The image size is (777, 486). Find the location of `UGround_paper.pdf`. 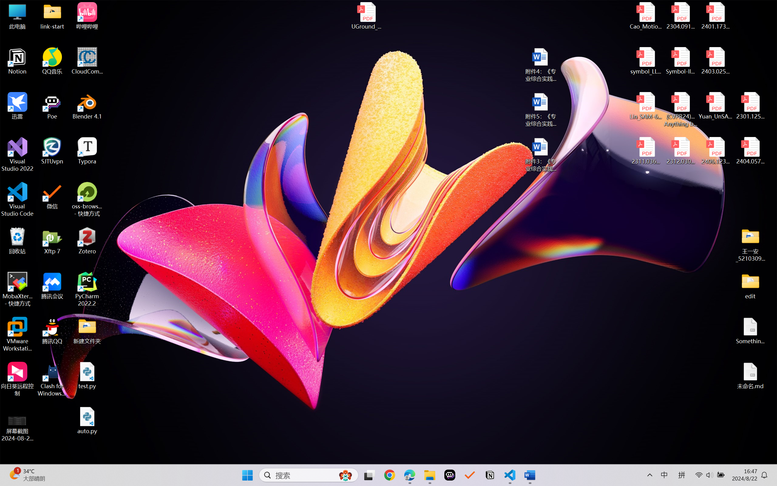

UGround_paper.pdf is located at coordinates (366, 16).